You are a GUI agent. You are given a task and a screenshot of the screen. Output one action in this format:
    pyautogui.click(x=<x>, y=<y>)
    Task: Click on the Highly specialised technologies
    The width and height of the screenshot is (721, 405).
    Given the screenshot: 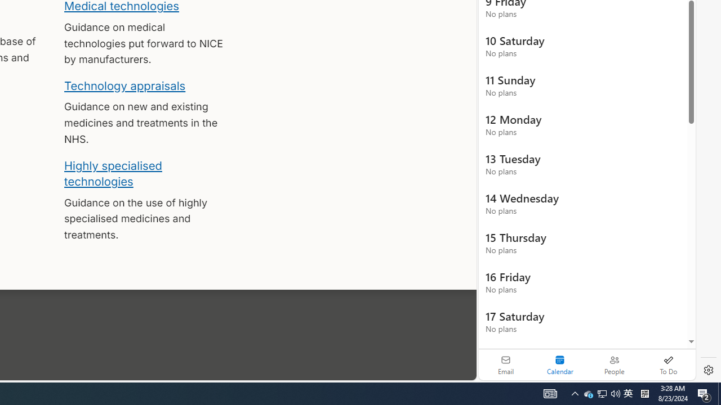 What is the action you would take?
    pyautogui.click(x=113, y=173)
    